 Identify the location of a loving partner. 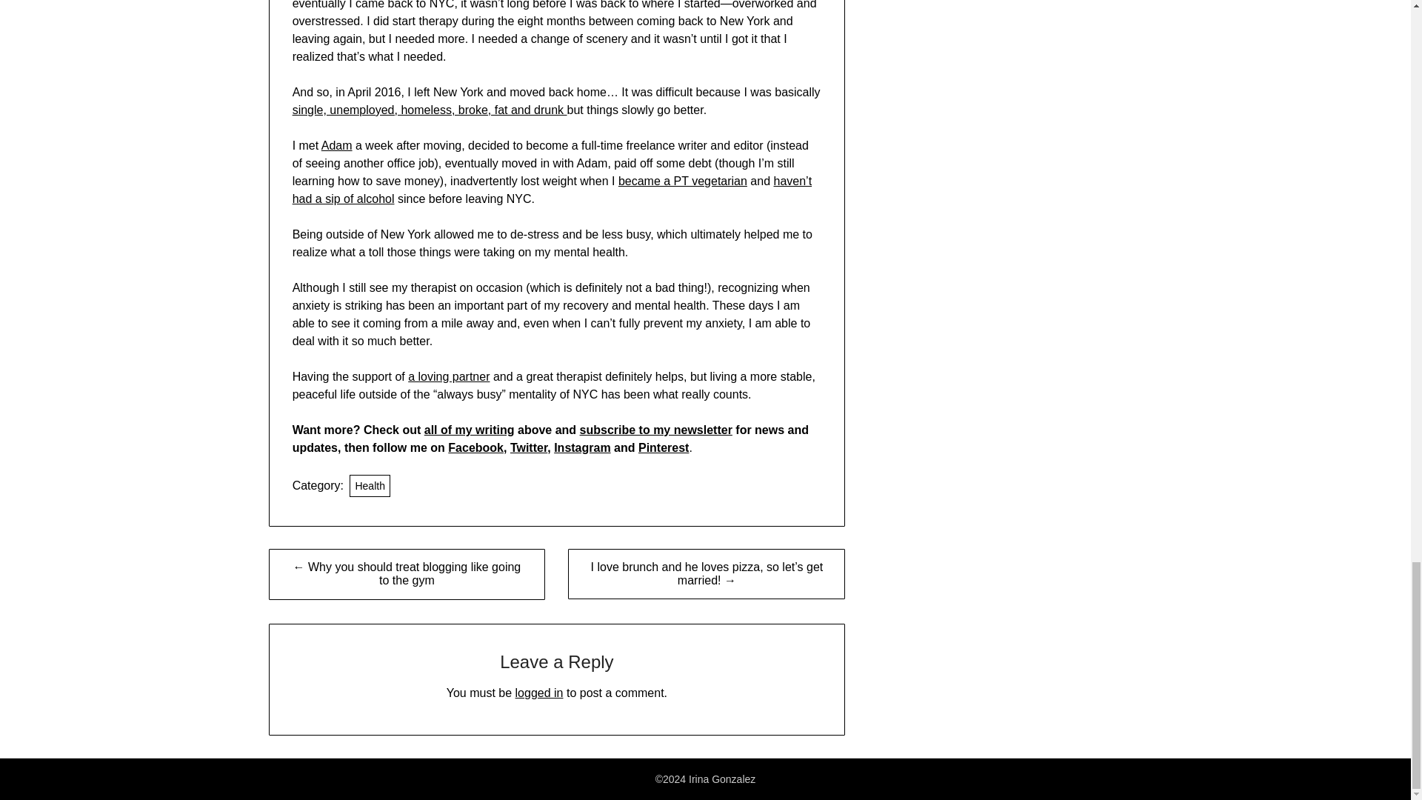
(449, 376).